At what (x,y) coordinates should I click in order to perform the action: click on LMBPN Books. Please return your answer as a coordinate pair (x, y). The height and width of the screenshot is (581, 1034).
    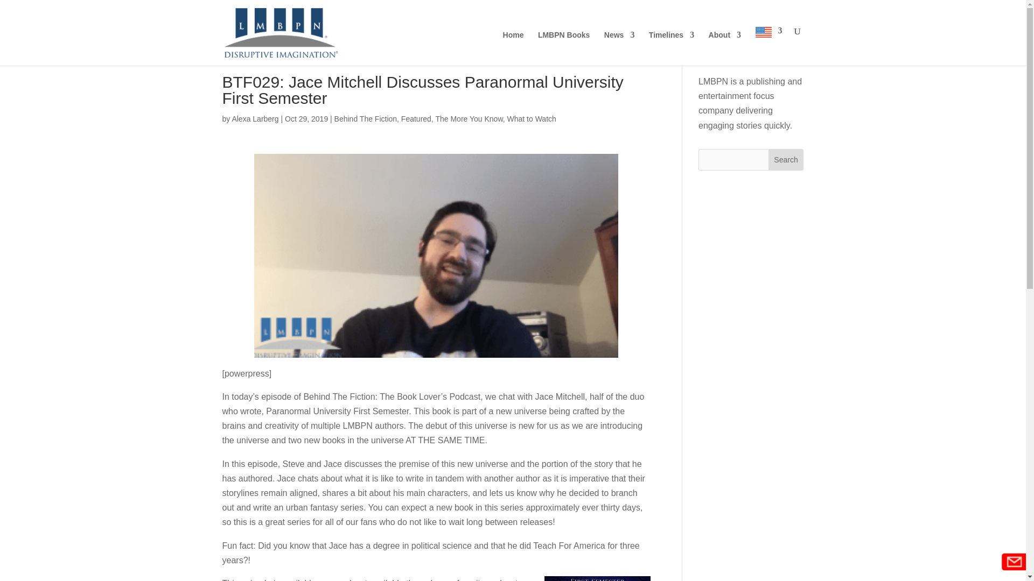
    Looking at the image, I should click on (563, 48).